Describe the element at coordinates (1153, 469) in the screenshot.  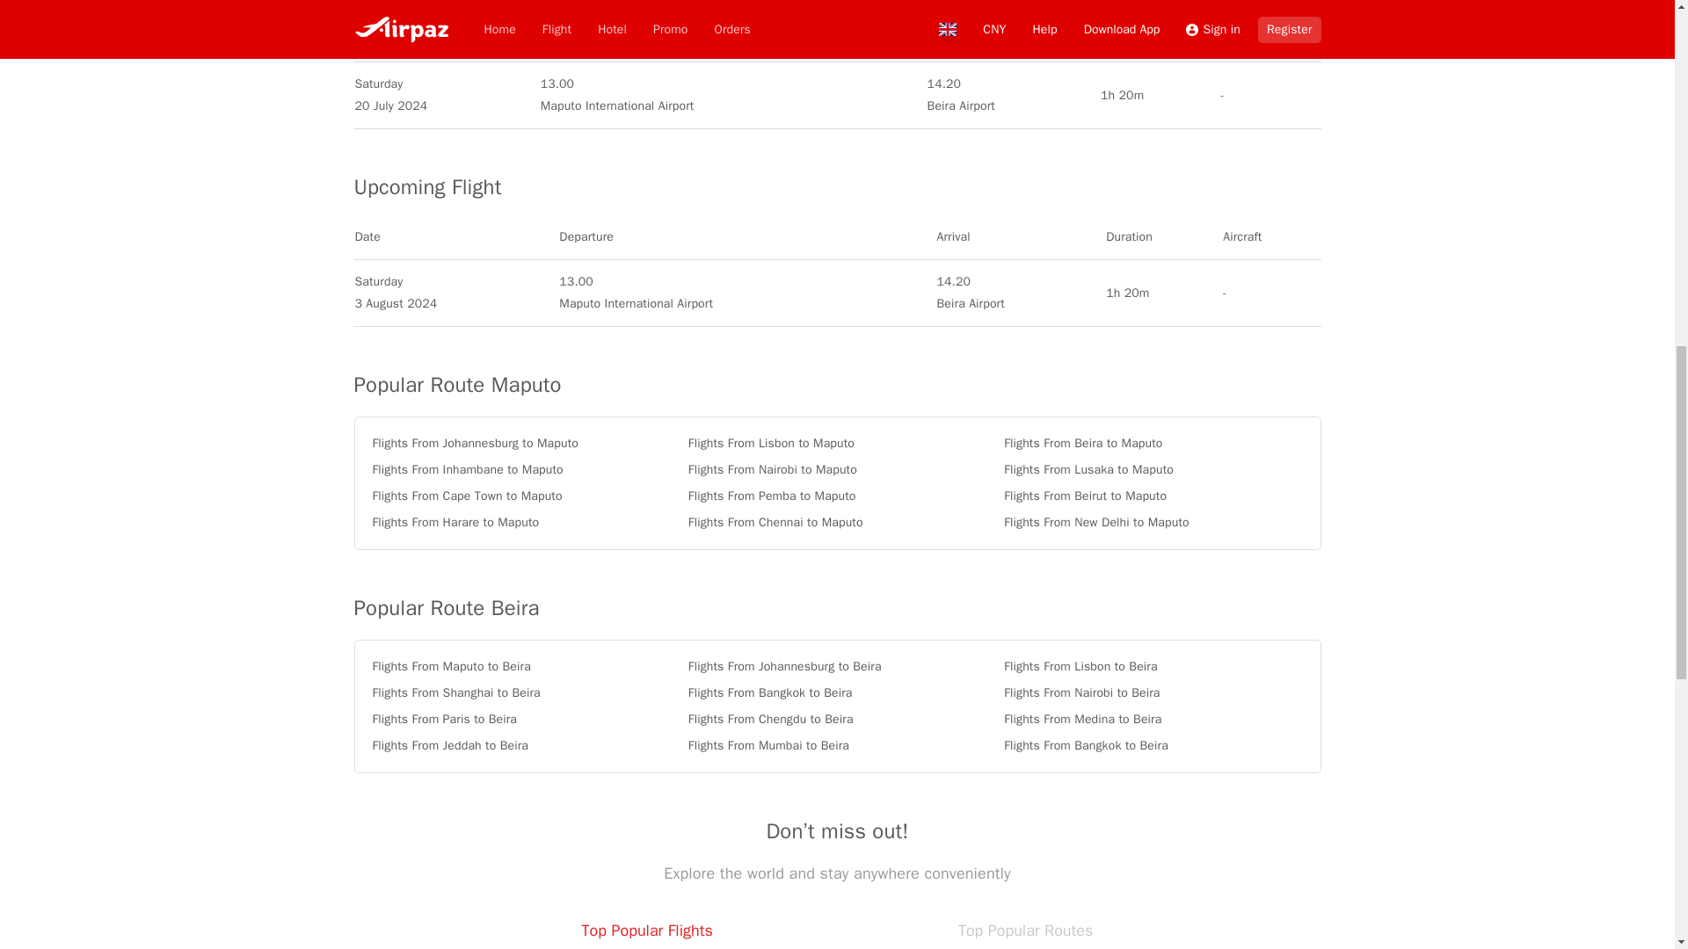
I see `Flights From Lusaka to Maputo` at that location.